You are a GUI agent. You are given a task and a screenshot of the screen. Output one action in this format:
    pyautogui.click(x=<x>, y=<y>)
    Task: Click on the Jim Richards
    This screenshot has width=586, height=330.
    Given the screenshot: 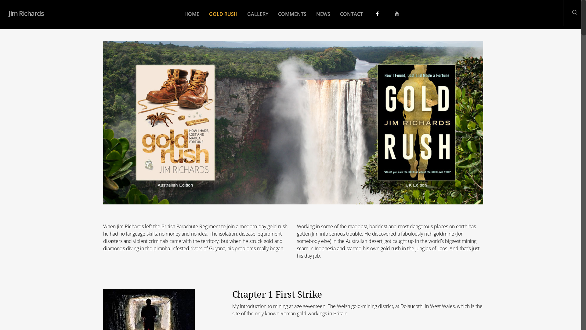 What is the action you would take?
    pyautogui.click(x=26, y=13)
    